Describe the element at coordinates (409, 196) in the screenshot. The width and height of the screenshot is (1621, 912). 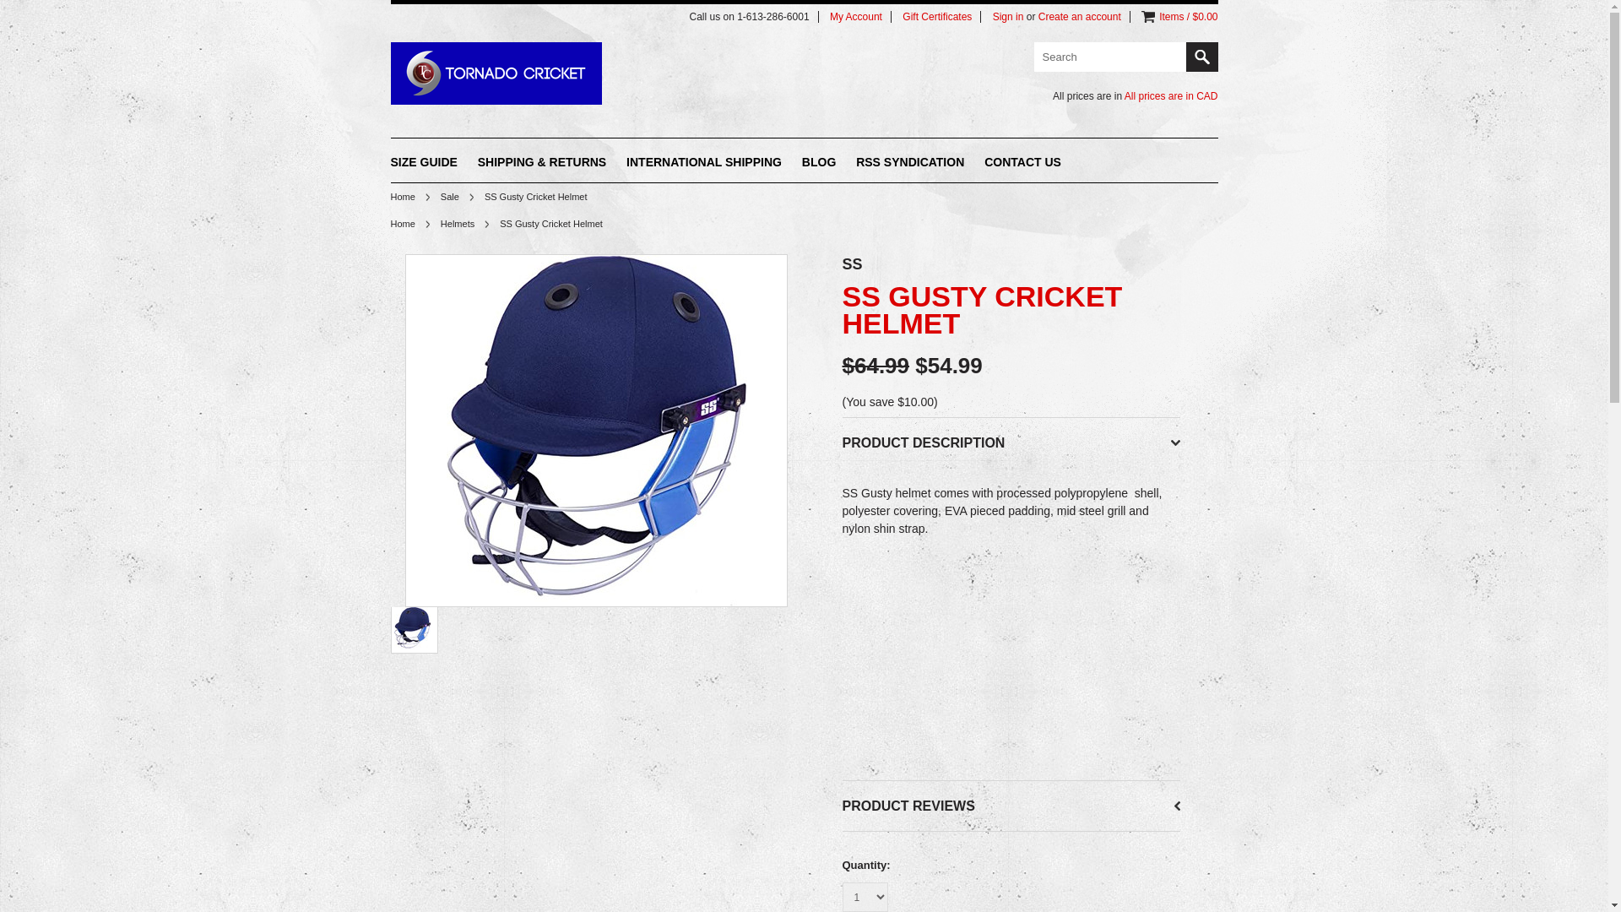
I see `Home` at that location.